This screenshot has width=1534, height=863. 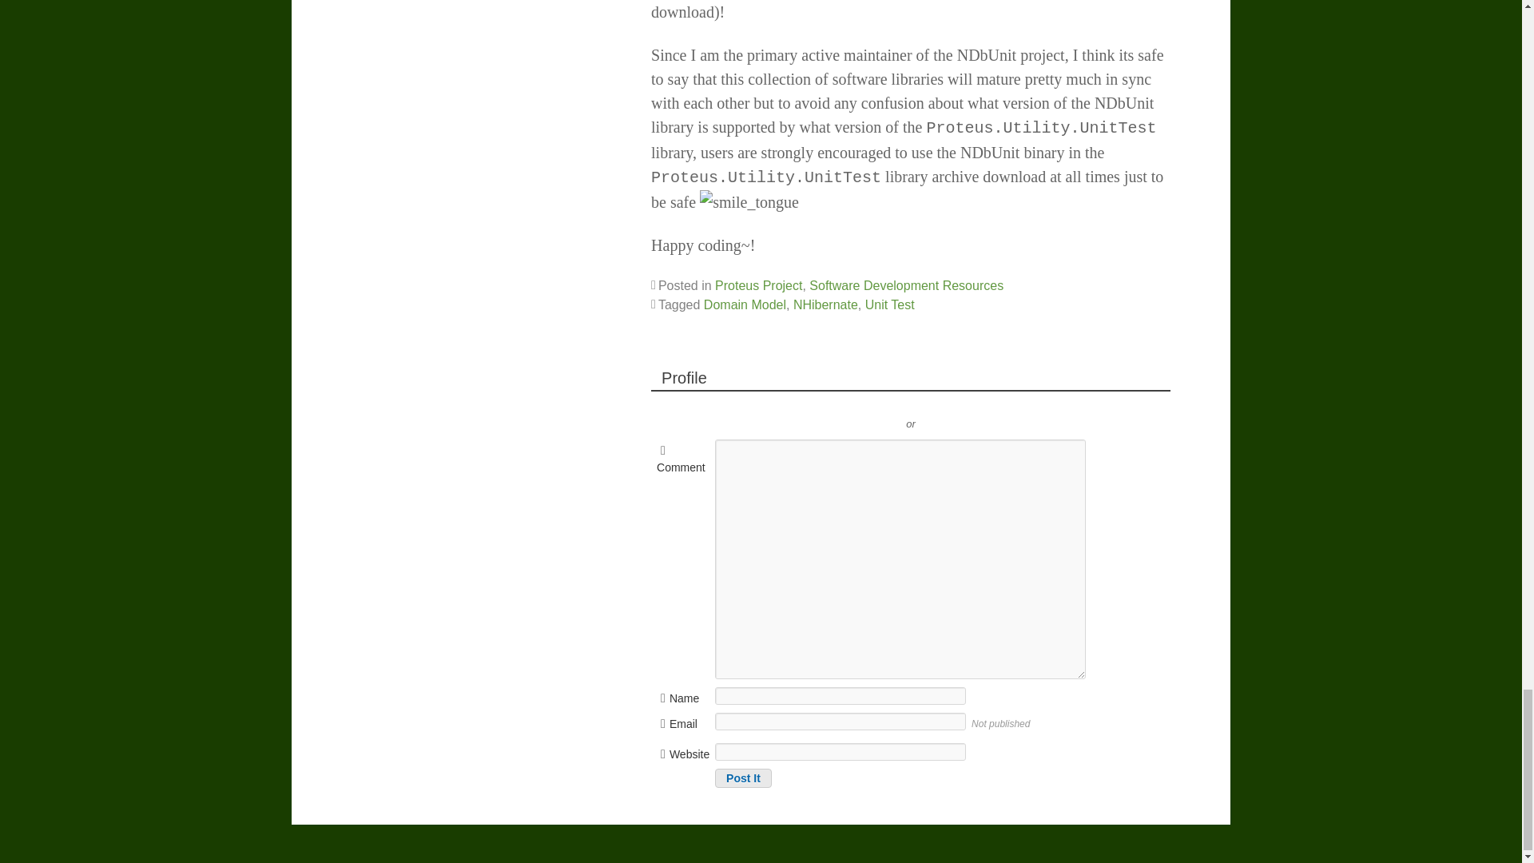 What do you see at coordinates (889, 304) in the screenshot?
I see `Unit Test` at bounding box center [889, 304].